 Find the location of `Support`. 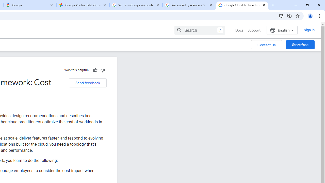

Support is located at coordinates (254, 30).